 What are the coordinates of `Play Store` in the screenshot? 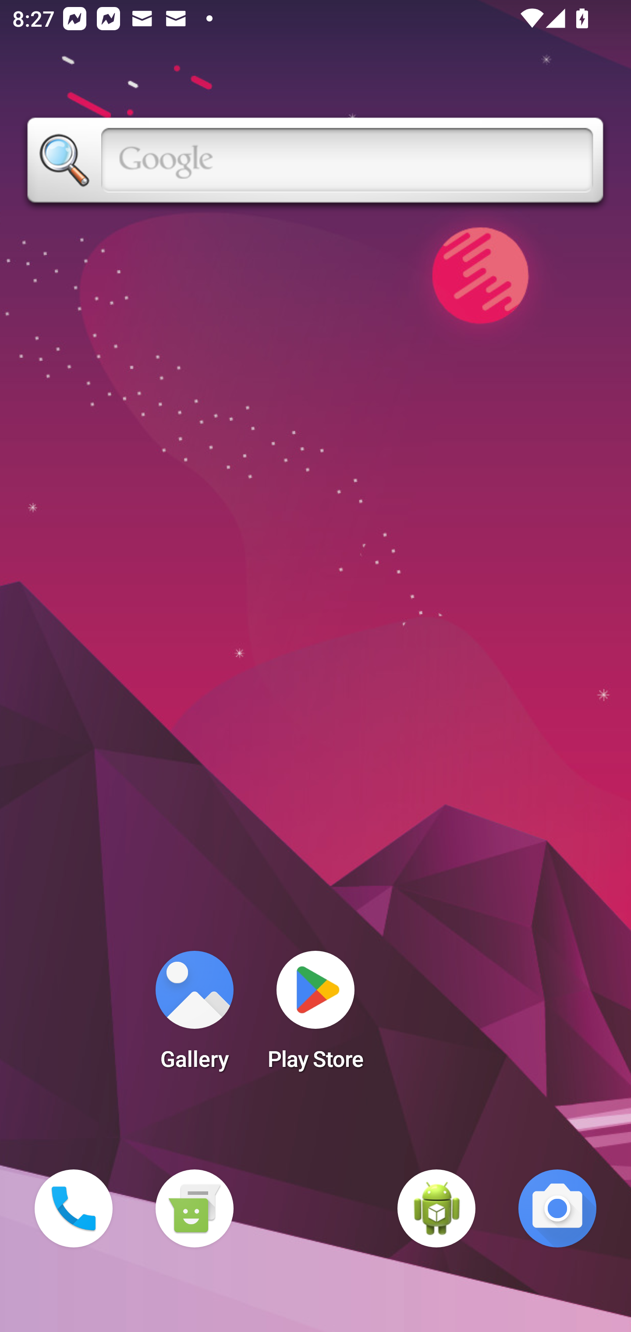 It's located at (315, 1016).